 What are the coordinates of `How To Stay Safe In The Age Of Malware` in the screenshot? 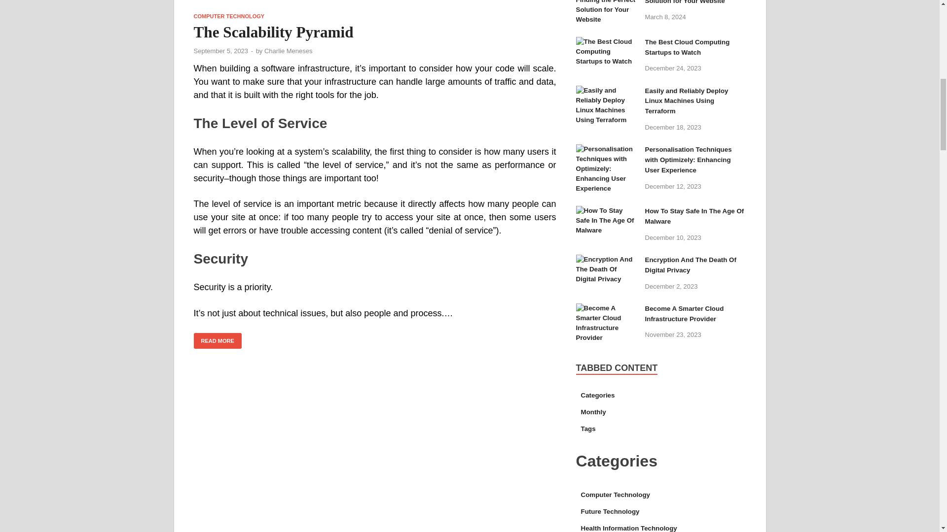 It's located at (607, 212).